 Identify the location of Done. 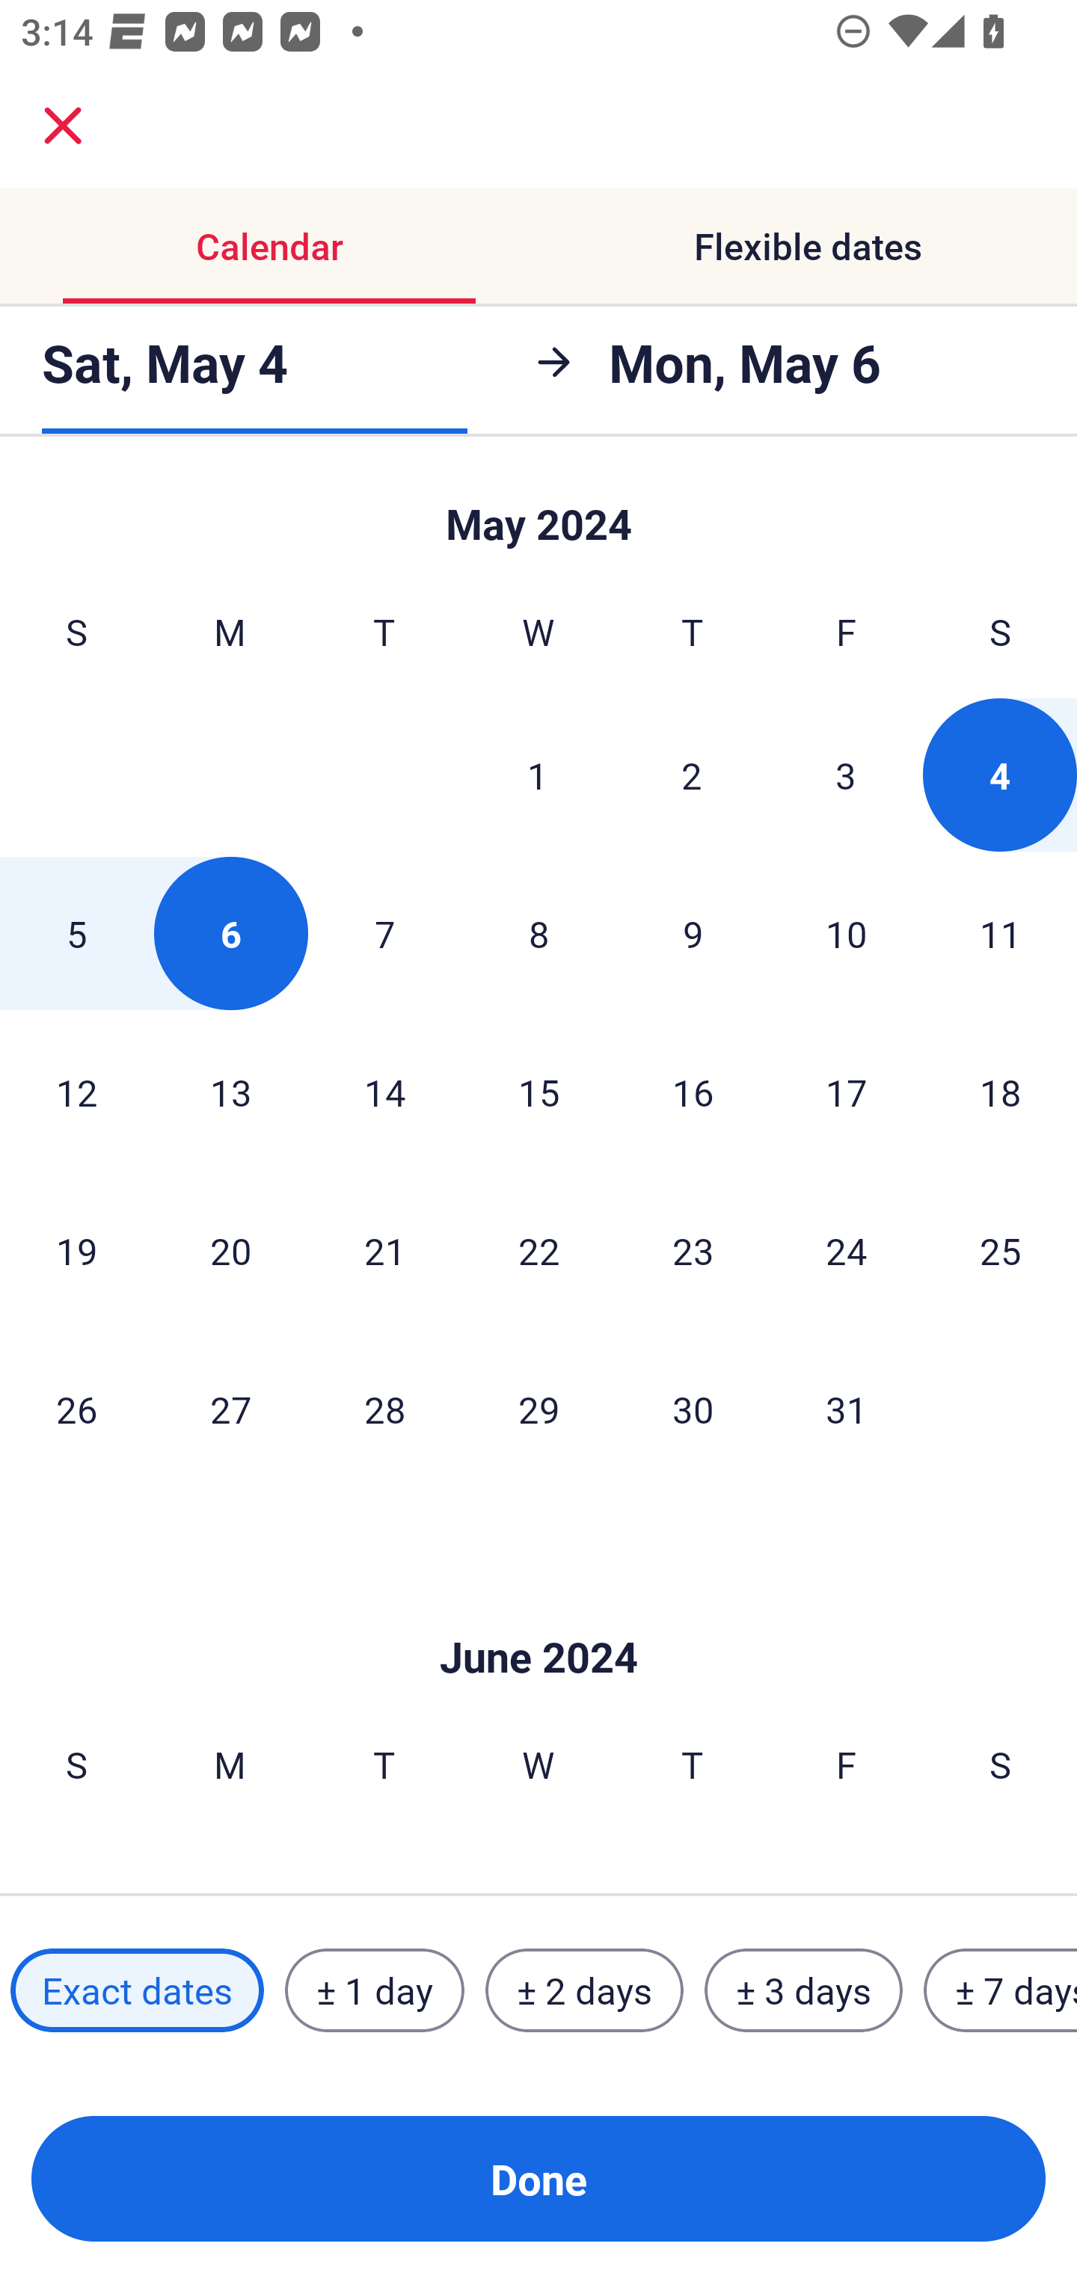
(538, 2179).